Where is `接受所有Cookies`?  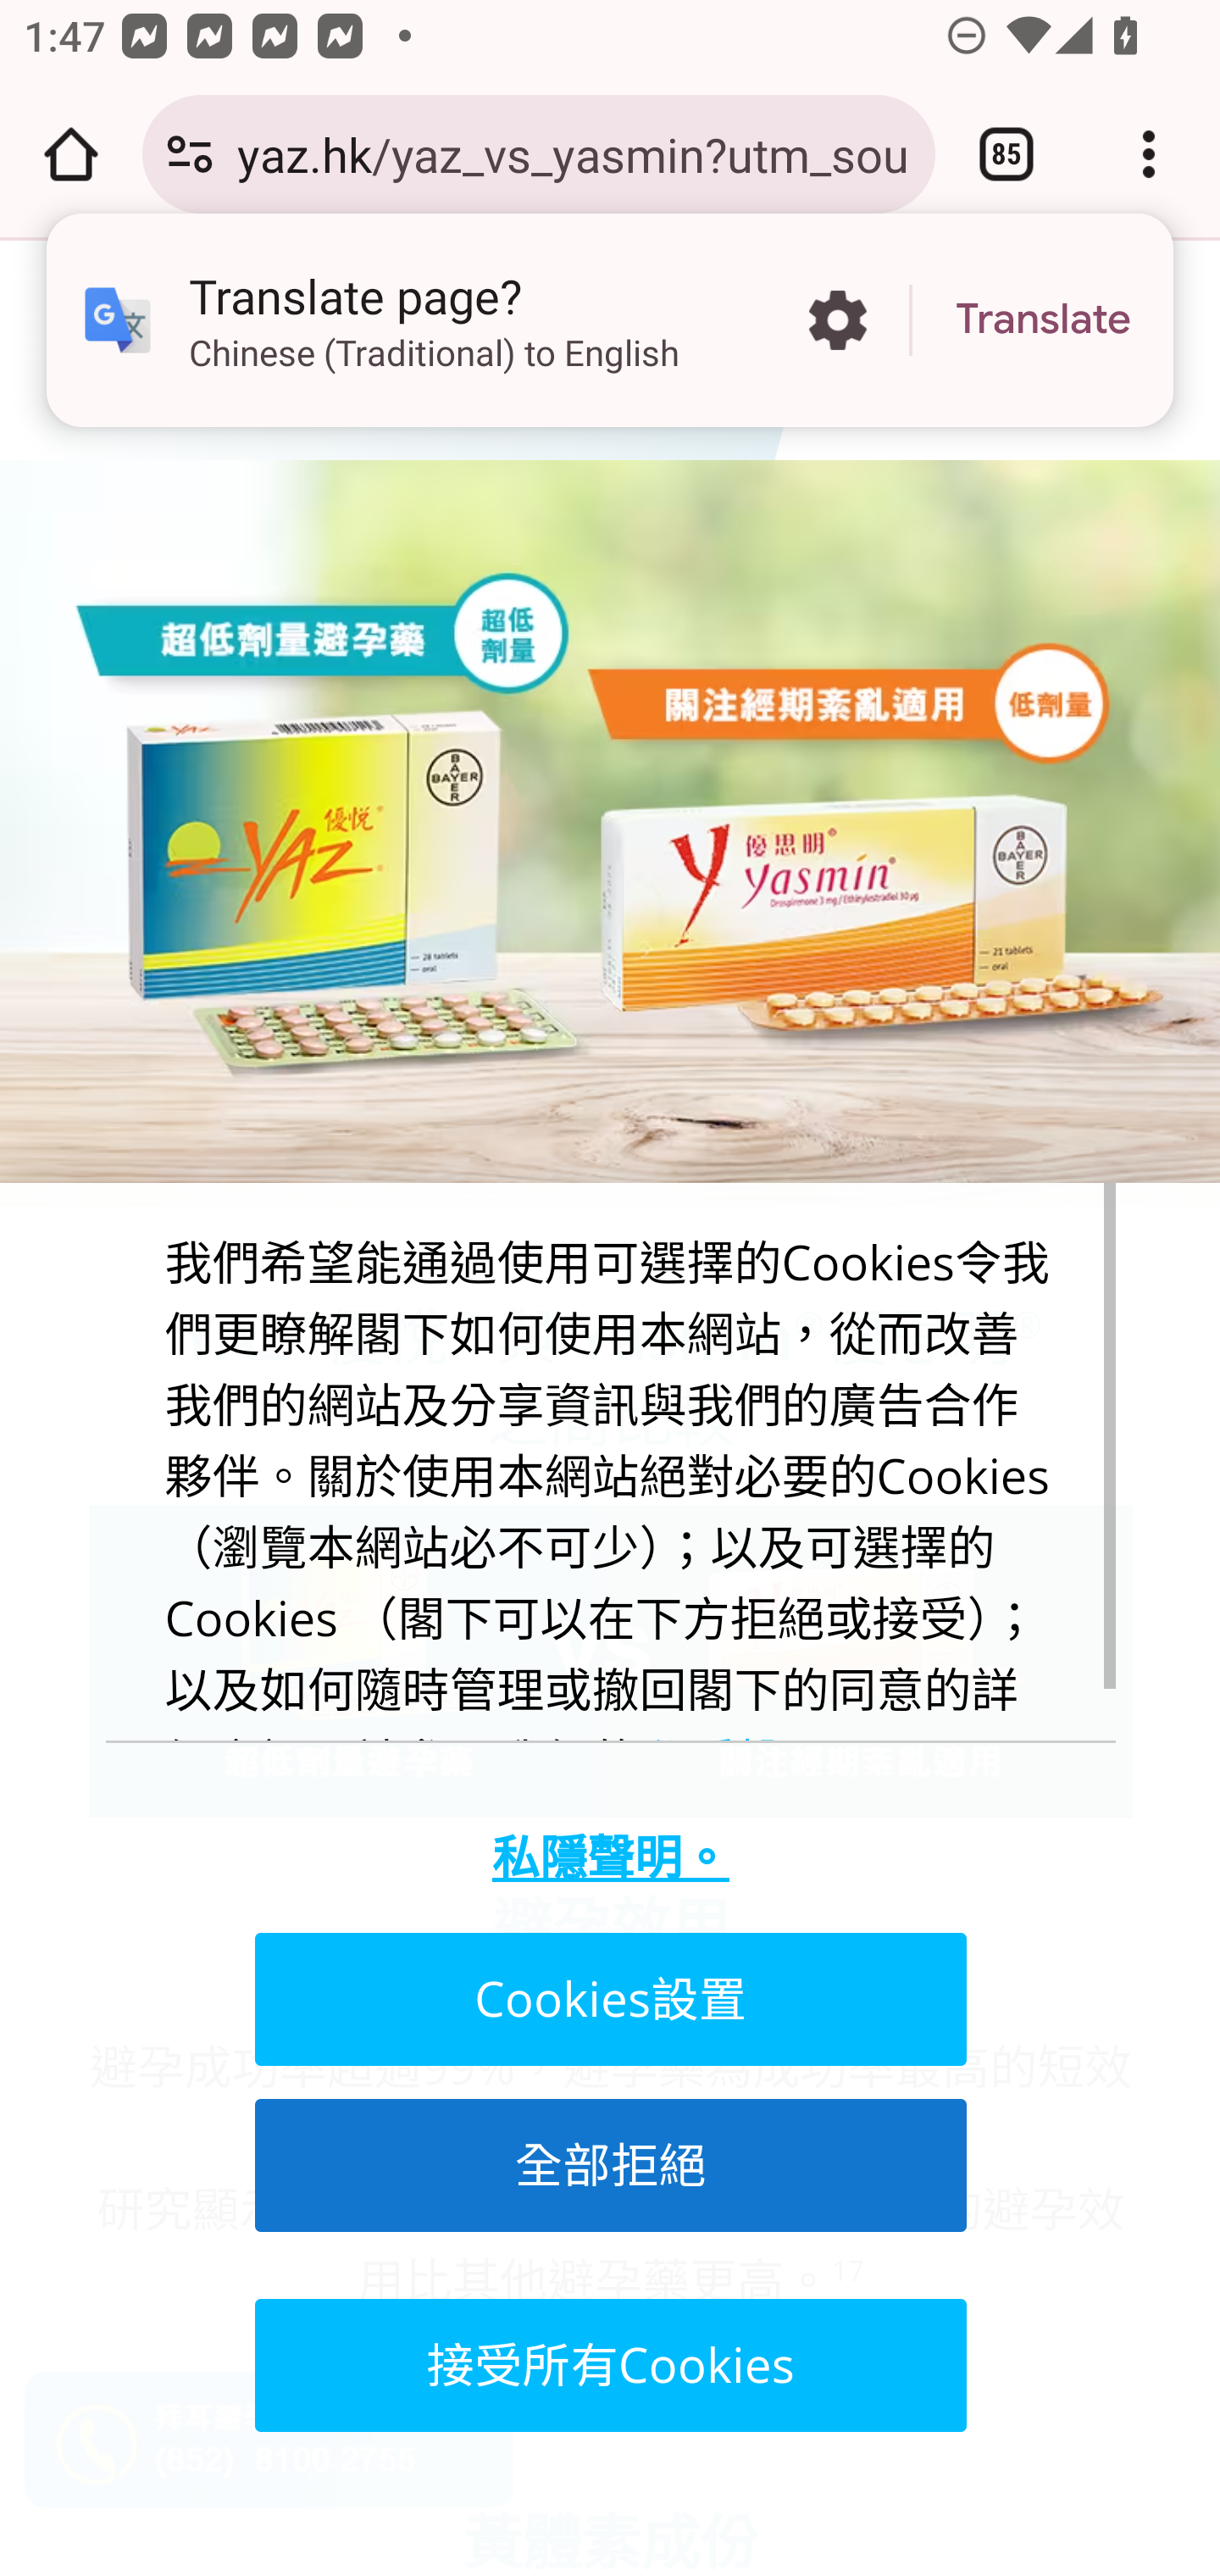
接受所有Cookies is located at coordinates (608, 2366).